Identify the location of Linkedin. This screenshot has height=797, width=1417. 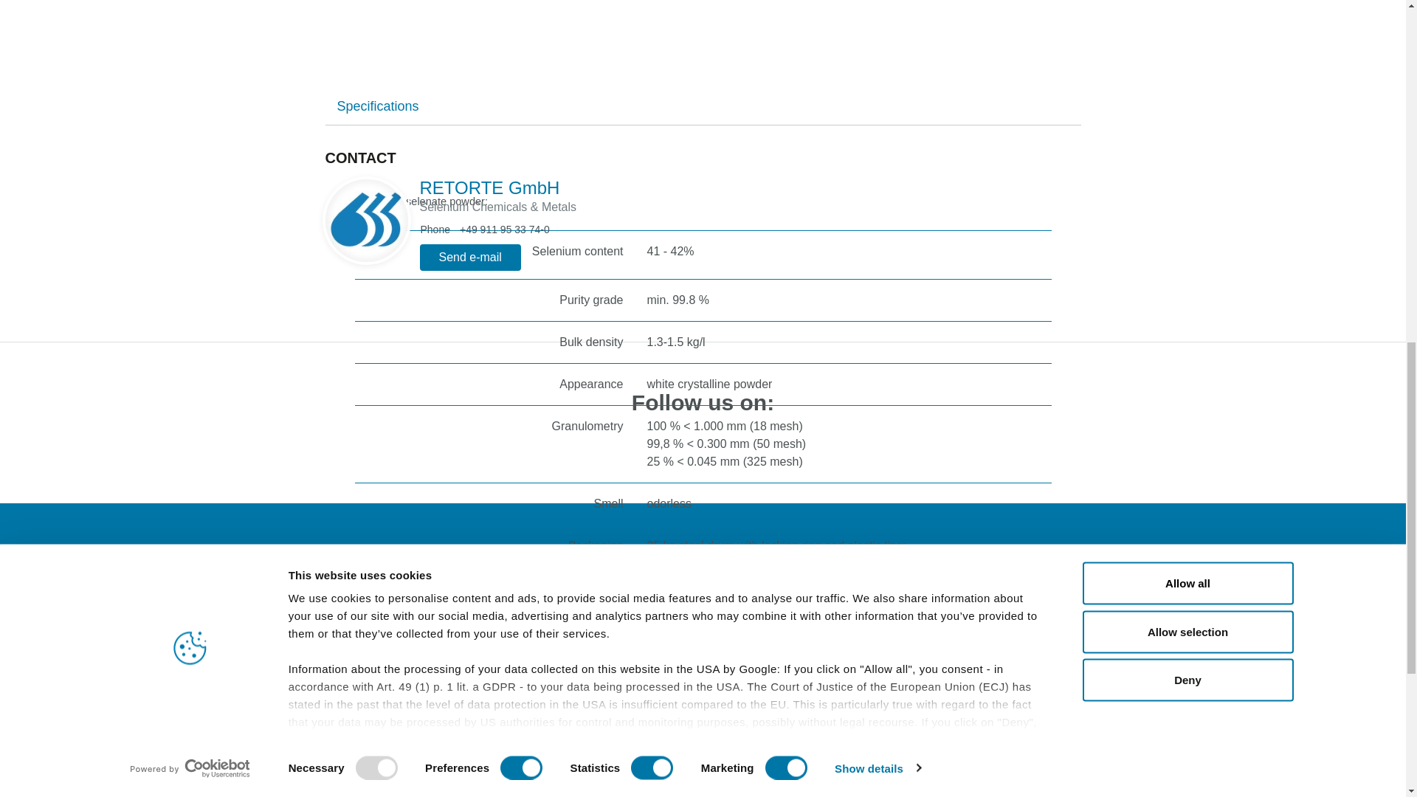
(571, 446).